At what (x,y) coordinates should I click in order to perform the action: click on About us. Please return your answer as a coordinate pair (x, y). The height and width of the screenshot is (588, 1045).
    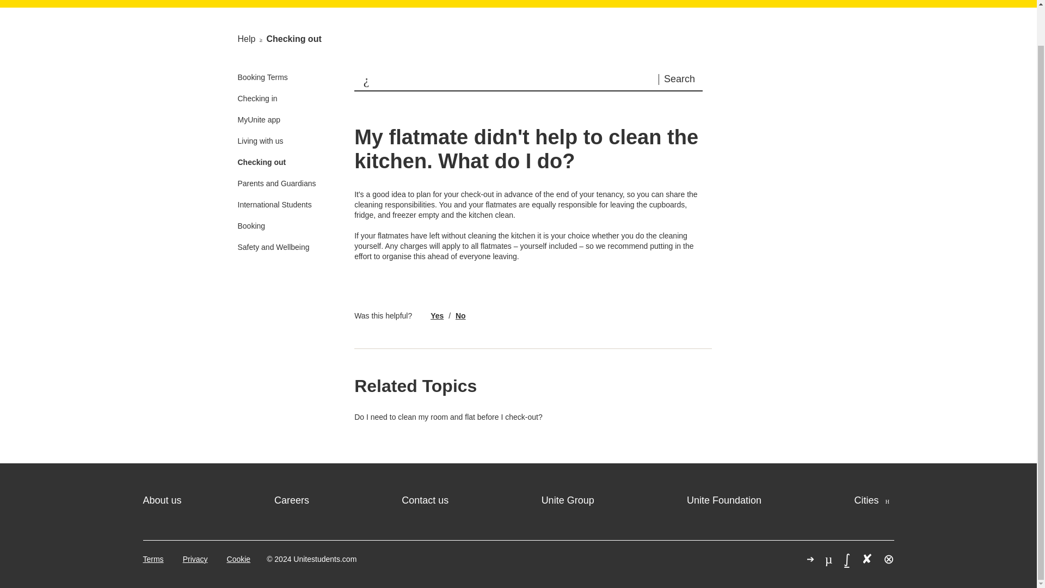
    Looking at the image, I should click on (161, 500).